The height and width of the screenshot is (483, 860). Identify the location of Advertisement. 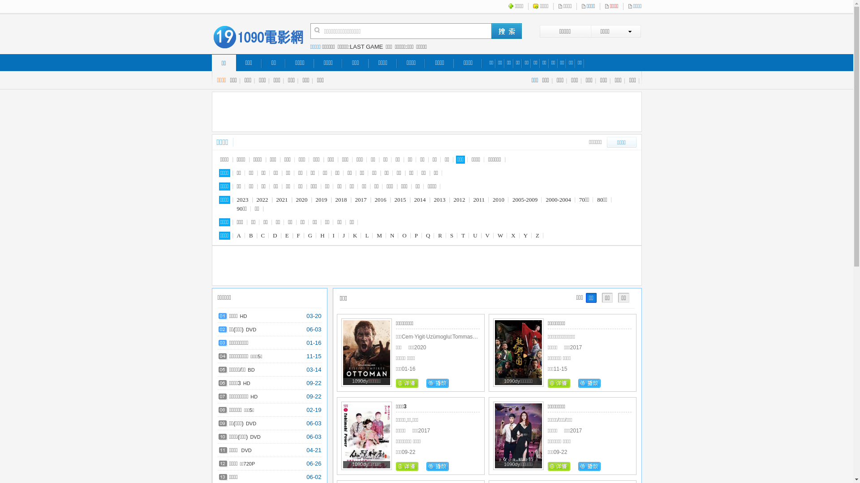
(430, 112).